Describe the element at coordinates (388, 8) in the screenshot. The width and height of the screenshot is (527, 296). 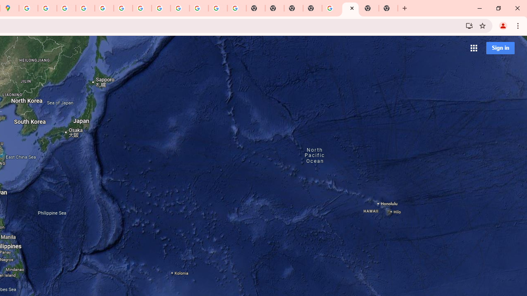
I see `New Tab` at that location.